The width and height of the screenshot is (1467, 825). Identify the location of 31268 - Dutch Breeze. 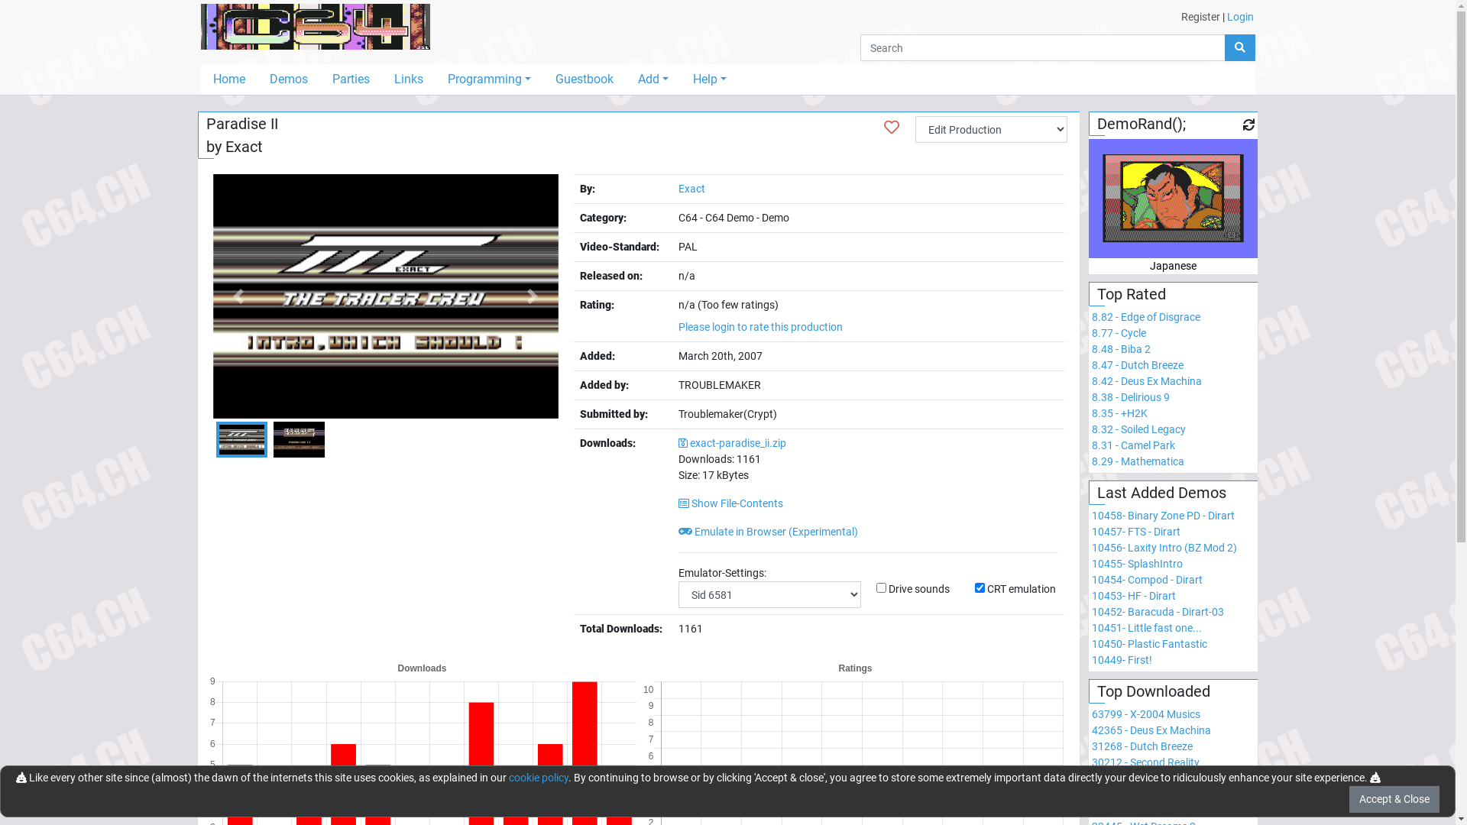
(1142, 746).